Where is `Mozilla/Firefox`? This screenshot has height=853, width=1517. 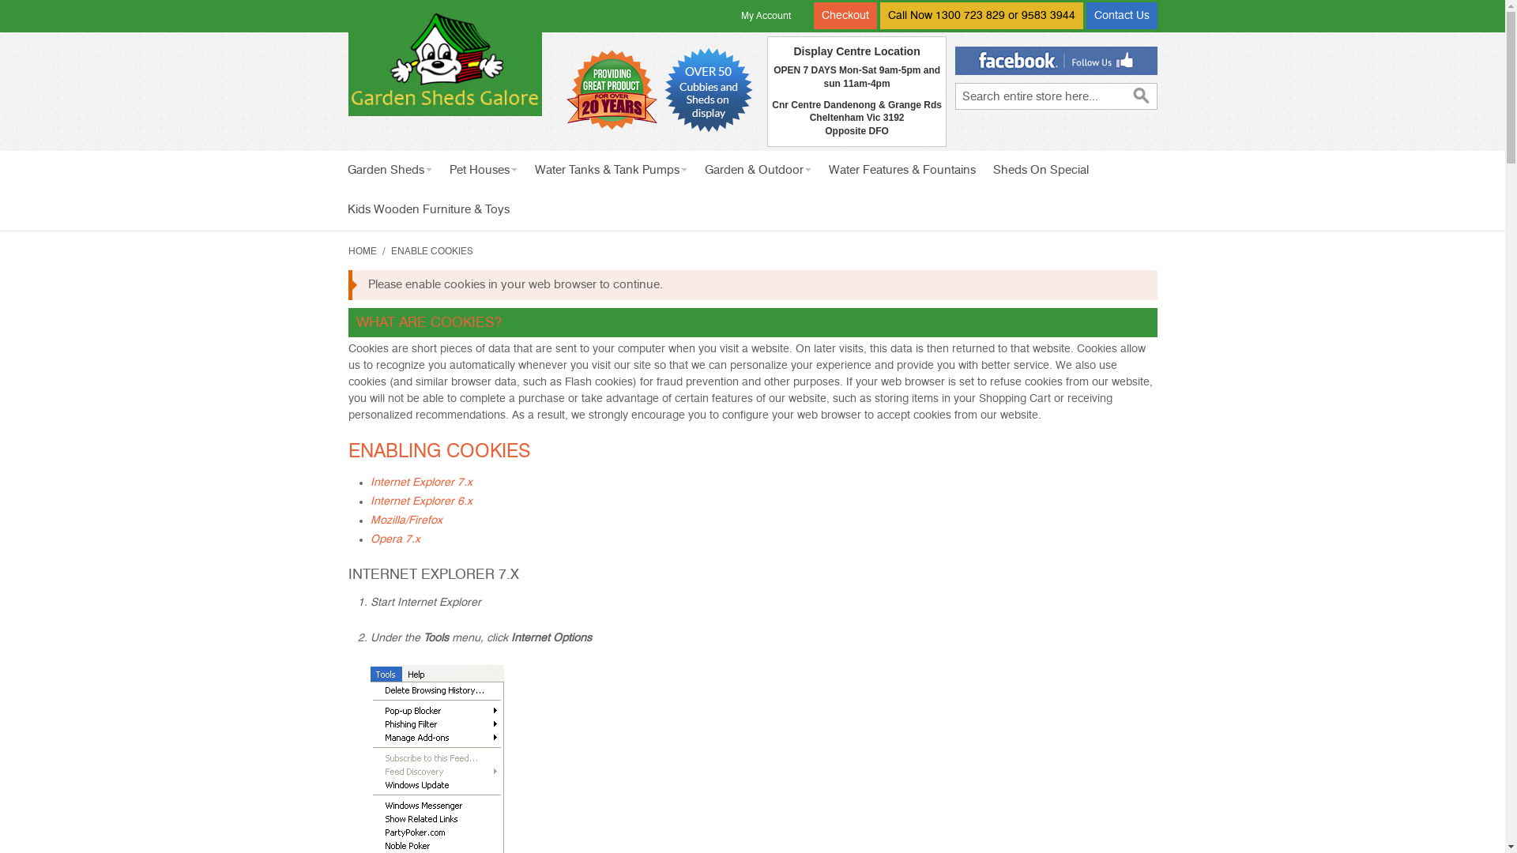 Mozilla/Firefox is located at coordinates (406, 520).